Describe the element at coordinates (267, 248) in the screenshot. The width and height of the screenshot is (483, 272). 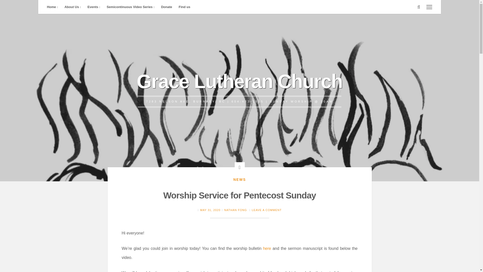
I see `here` at that location.